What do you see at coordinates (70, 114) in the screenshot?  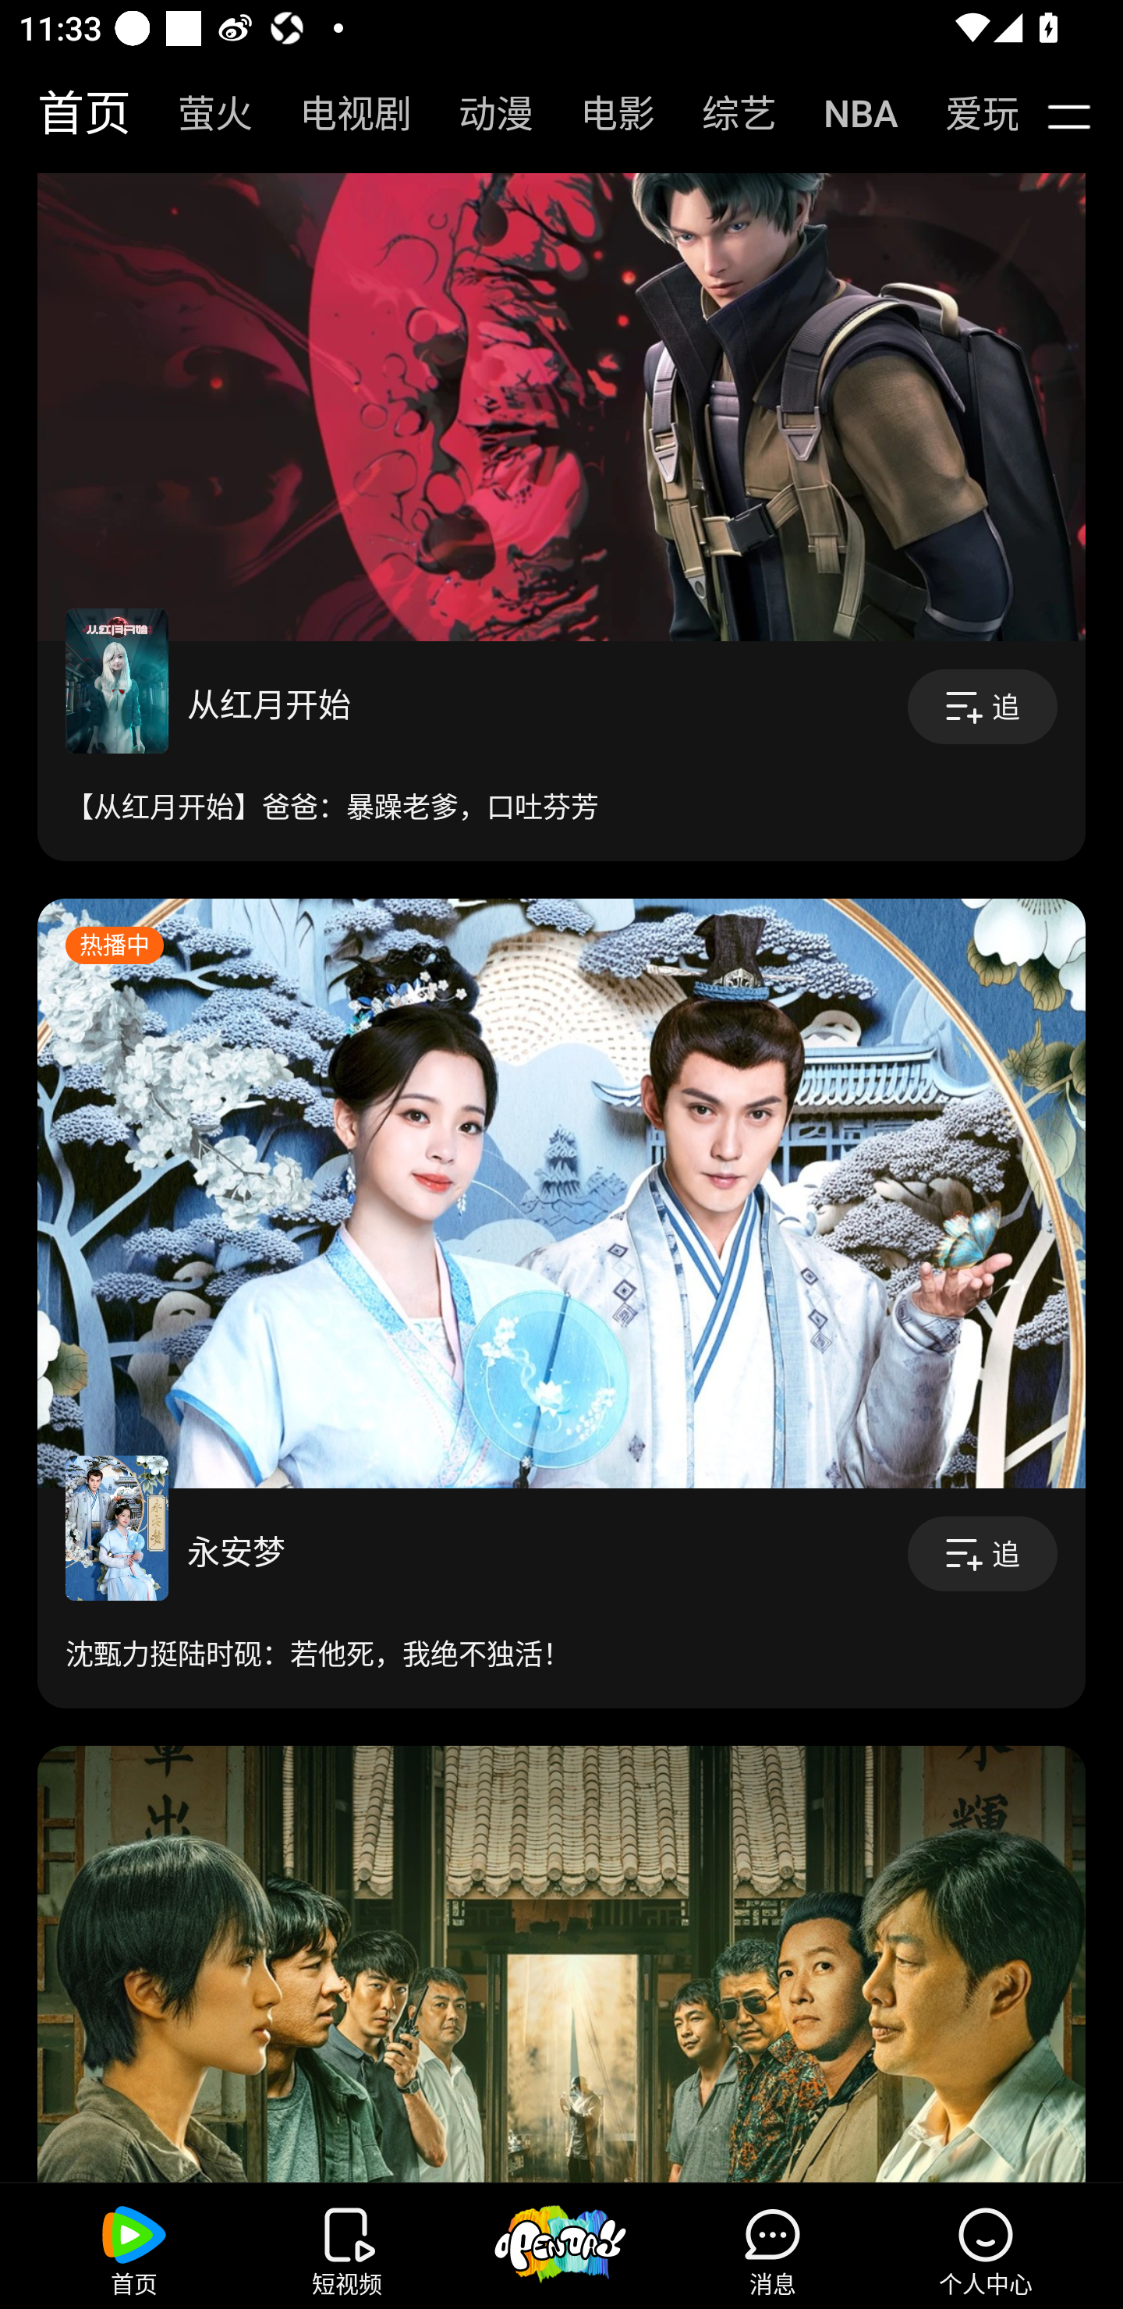 I see `首页` at bounding box center [70, 114].